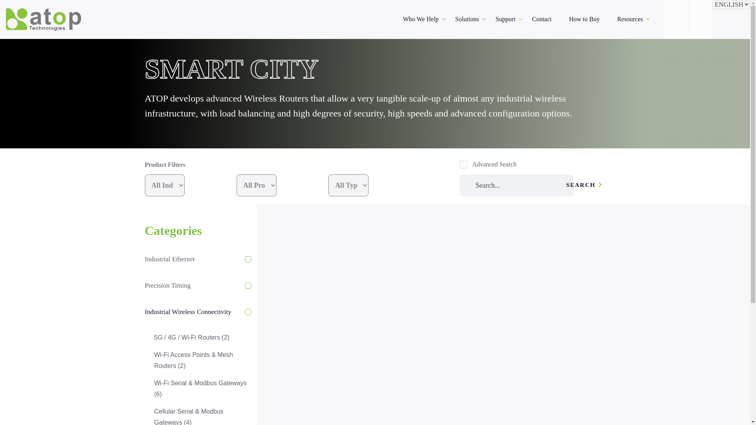  Describe the element at coordinates (630, 19) in the screenshot. I see `Resources` at that location.